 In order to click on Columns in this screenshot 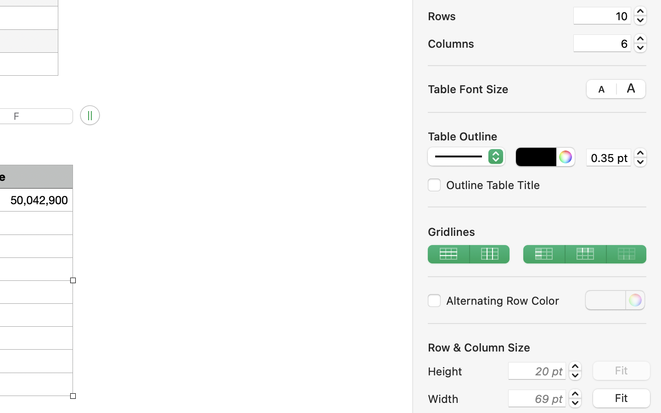, I will do `click(497, 44)`.